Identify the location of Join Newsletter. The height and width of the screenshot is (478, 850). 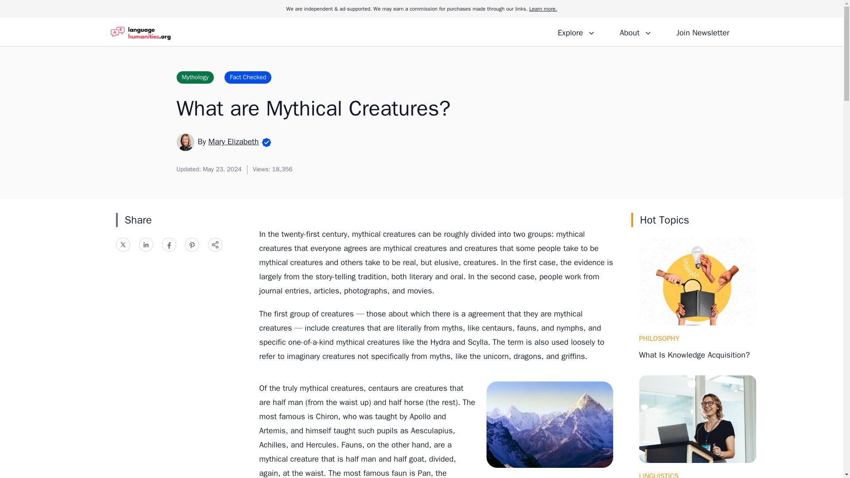
(702, 31).